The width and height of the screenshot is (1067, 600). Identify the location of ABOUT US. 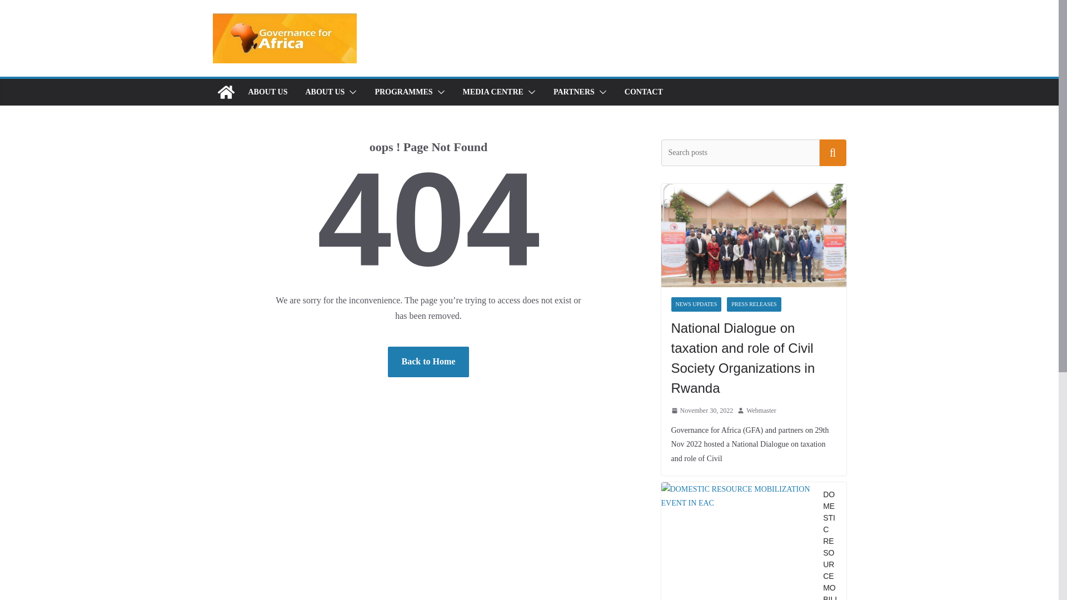
(267, 92).